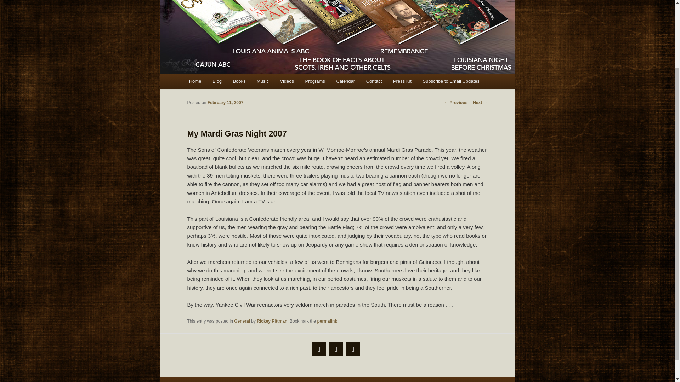  What do you see at coordinates (225, 103) in the screenshot?
I see `February 11, 2007` at bounding box center [225, 103].